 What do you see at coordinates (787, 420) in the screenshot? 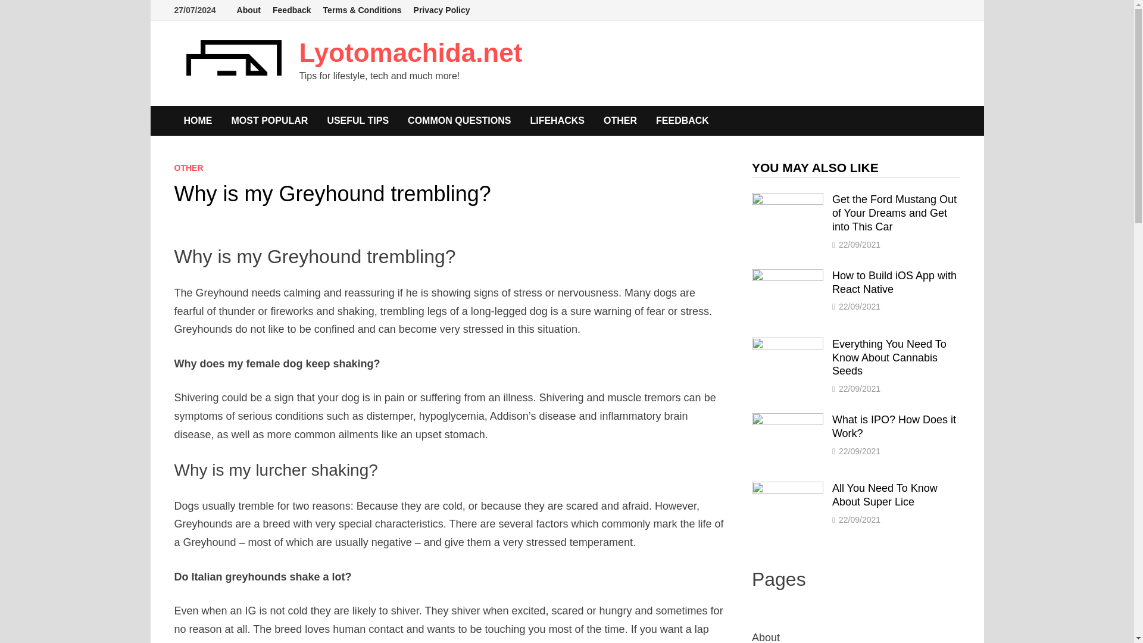
I see `What is IPO? How Does it Work?` at bounding box center [787, 420].